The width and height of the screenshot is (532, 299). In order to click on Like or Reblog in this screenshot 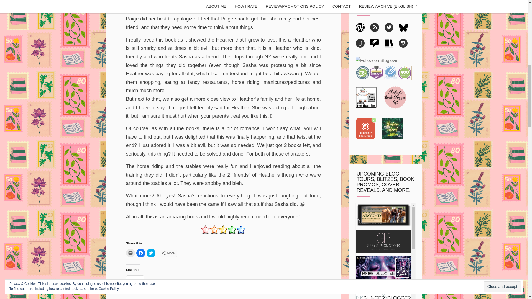, I will do `click(223, 283)`.